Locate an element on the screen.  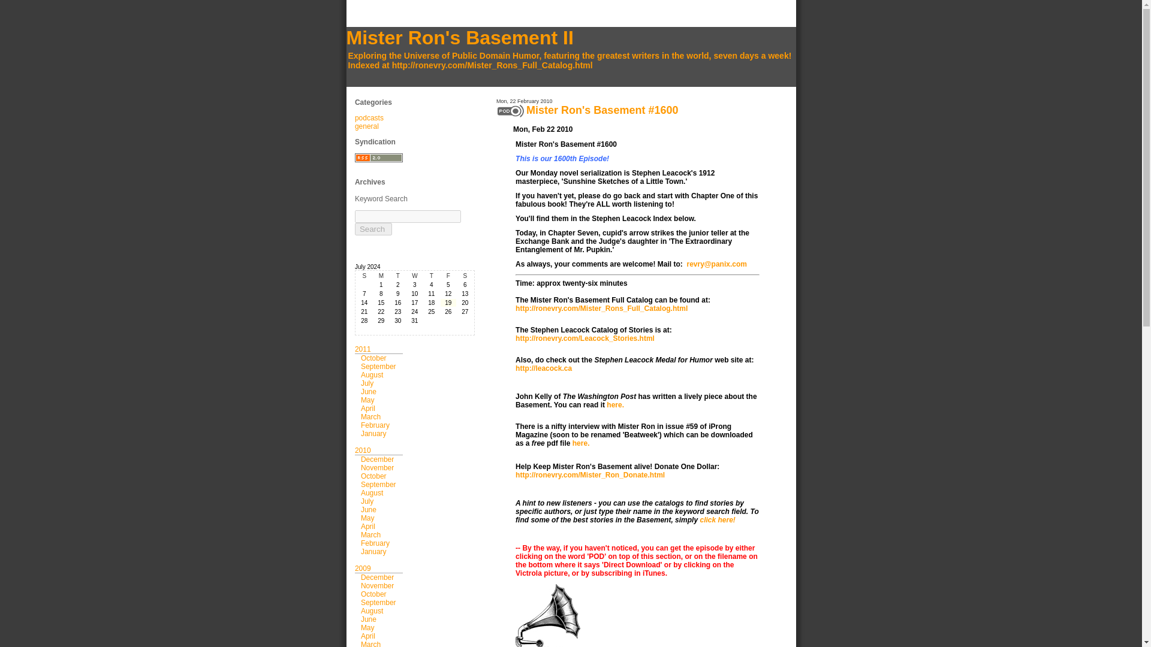
June is located at coordinates (368, 391).